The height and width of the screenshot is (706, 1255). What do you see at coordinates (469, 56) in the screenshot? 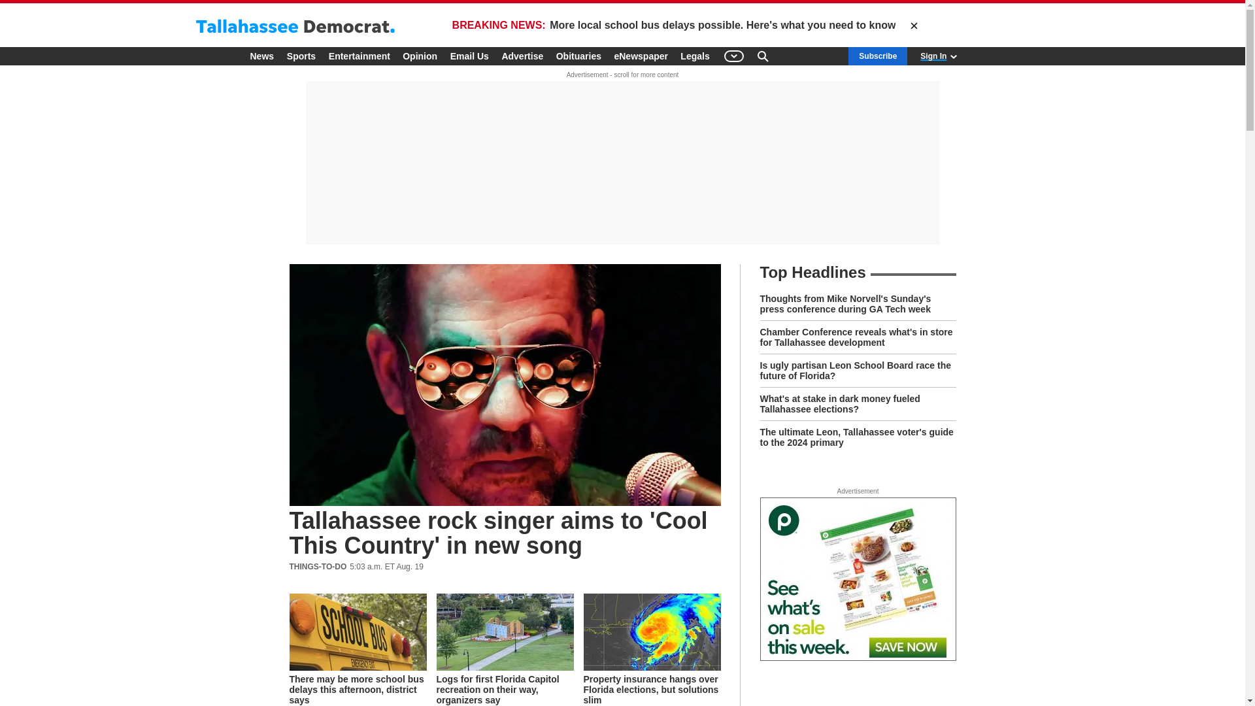
I see `Email Us` at bounding box center [469, 56].